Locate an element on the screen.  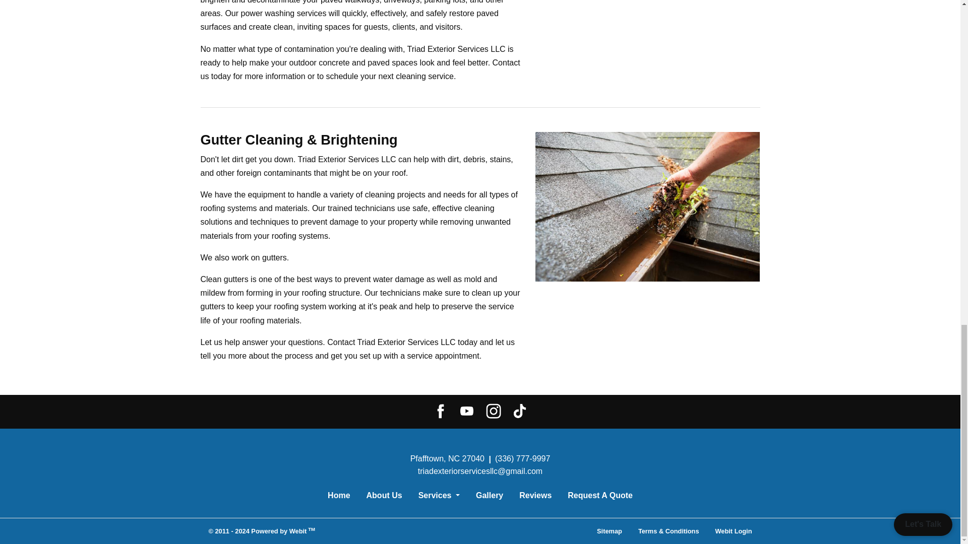
Gallery is located at coordinates (489, 496).